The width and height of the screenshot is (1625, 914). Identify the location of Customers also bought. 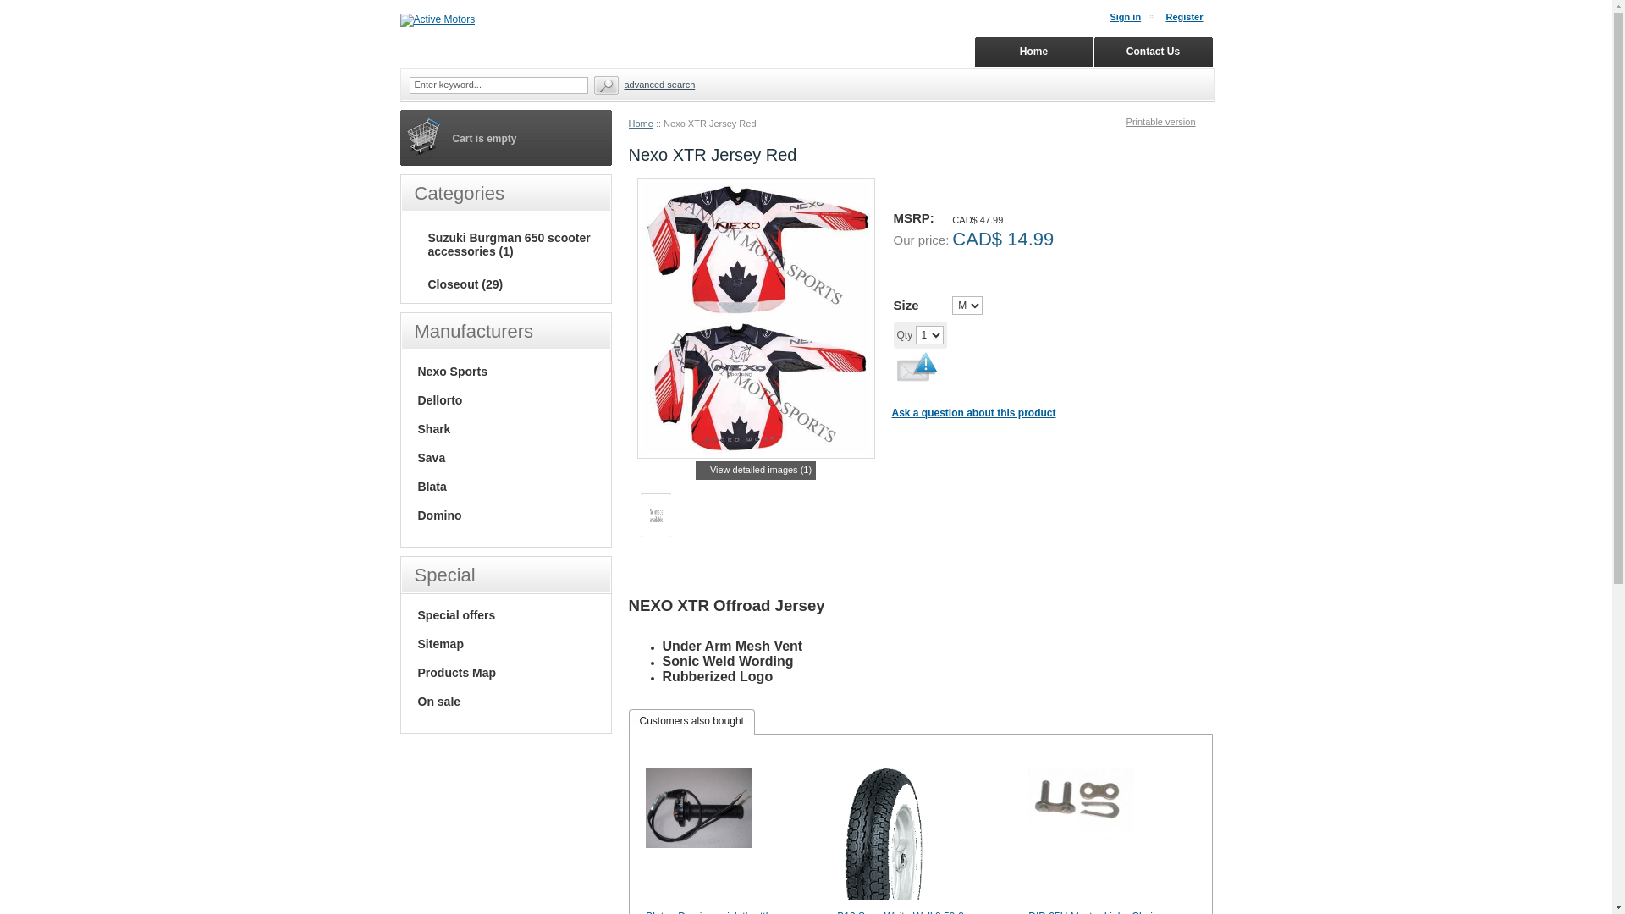
(692, 722).